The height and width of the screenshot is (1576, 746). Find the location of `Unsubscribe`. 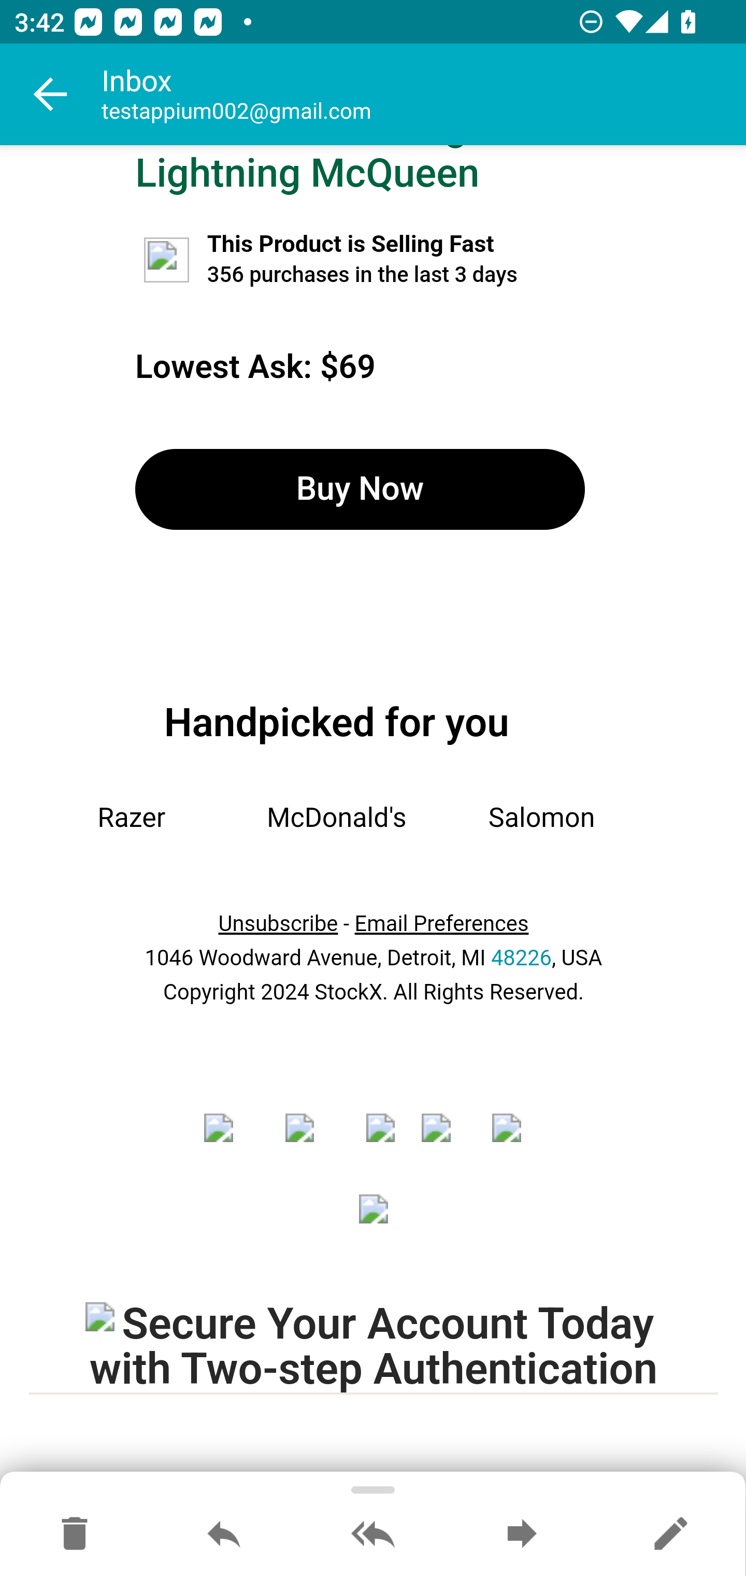

Unsubscribe is located at coordinates (278, 924).